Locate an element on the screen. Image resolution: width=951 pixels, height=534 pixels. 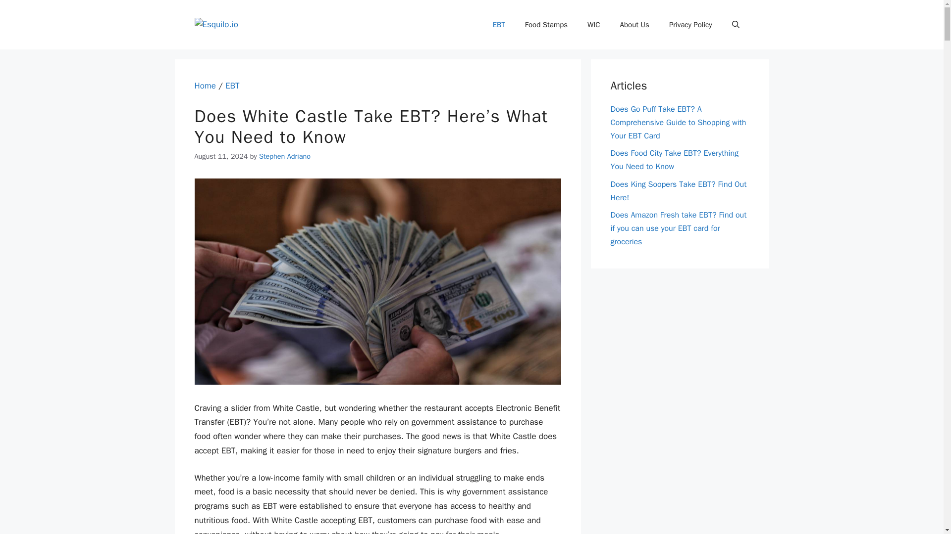
Privacy Policy is located at coordinates (690, 25).